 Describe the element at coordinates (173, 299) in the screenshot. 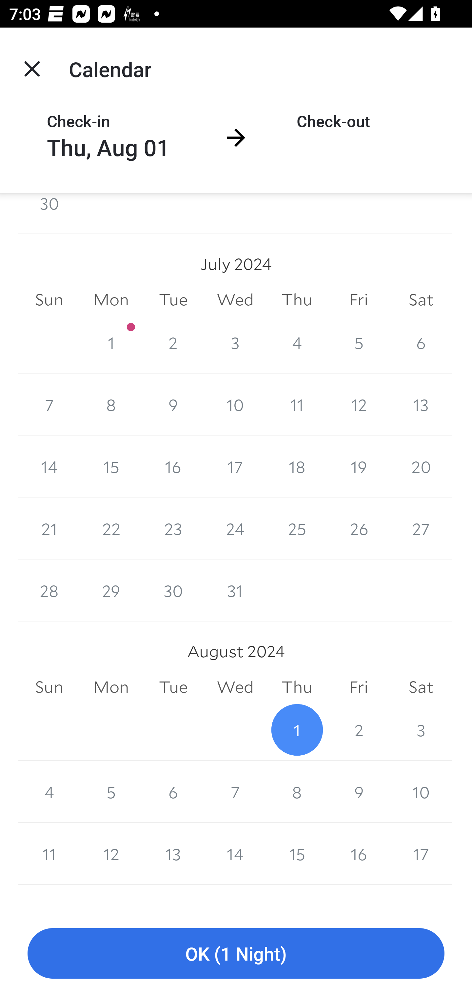

I see `Tue` at that location.